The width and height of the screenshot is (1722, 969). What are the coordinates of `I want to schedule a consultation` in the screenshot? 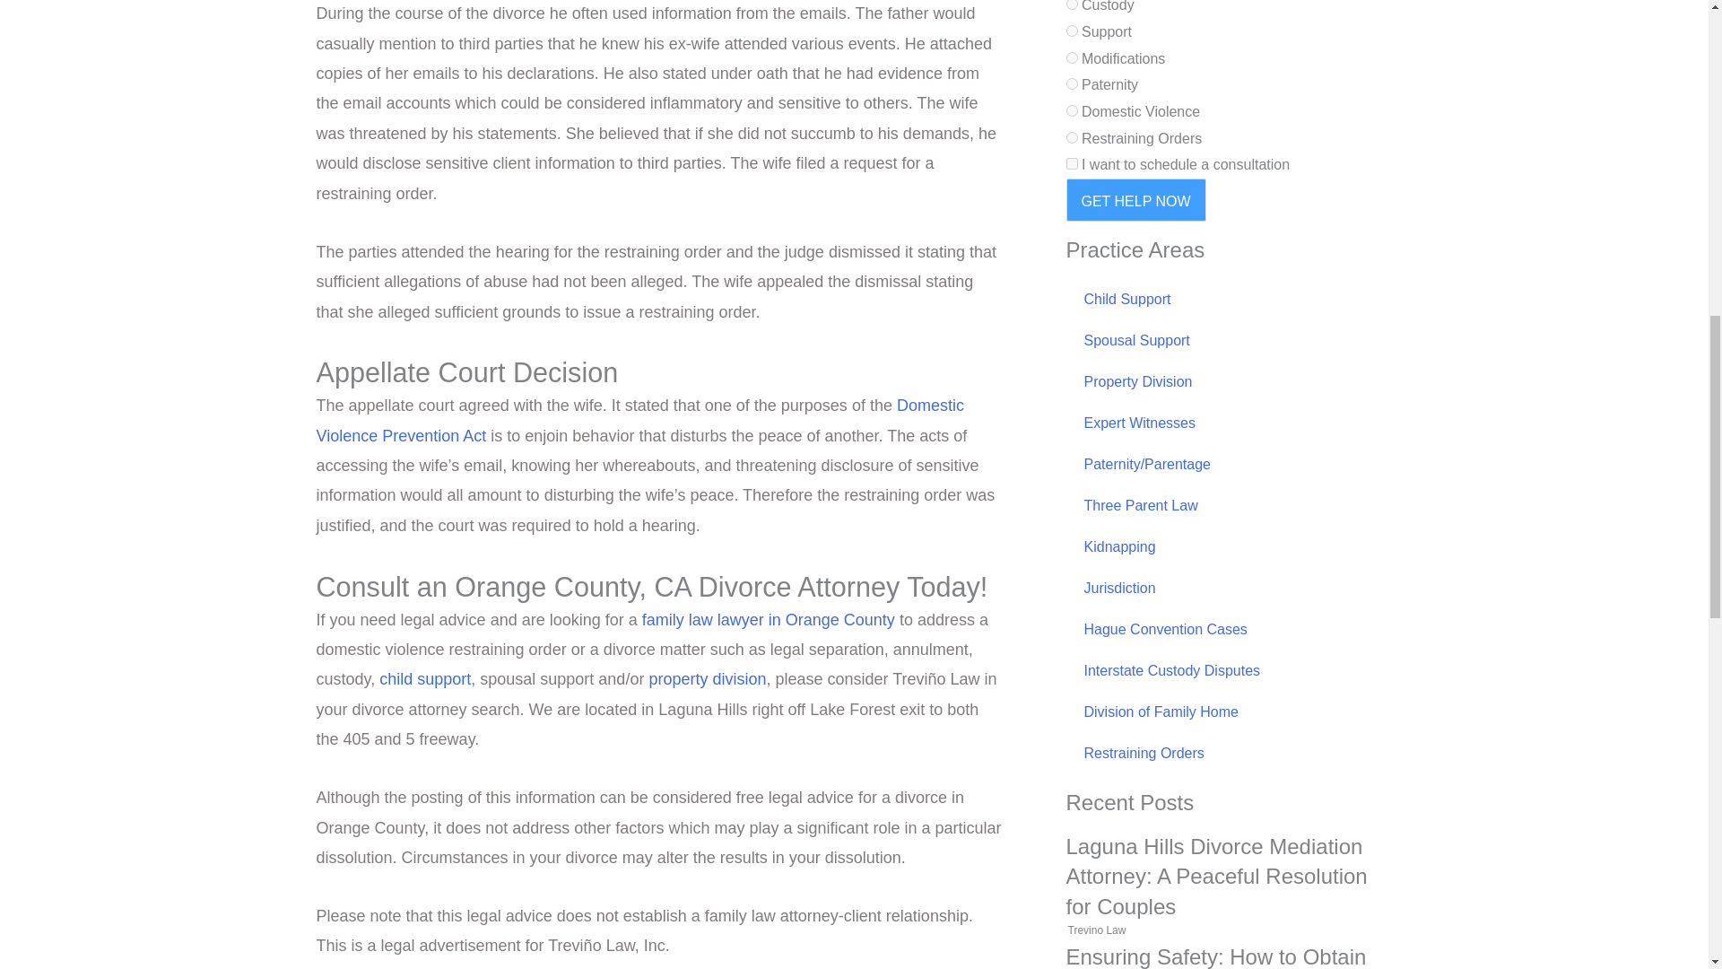 It's located at (1071, 163).